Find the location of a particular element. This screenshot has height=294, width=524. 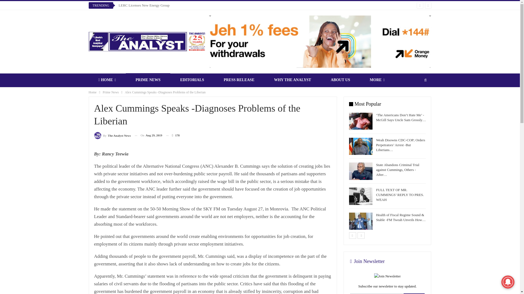

PRESS RELEASE is located at coordinates (239, 80).